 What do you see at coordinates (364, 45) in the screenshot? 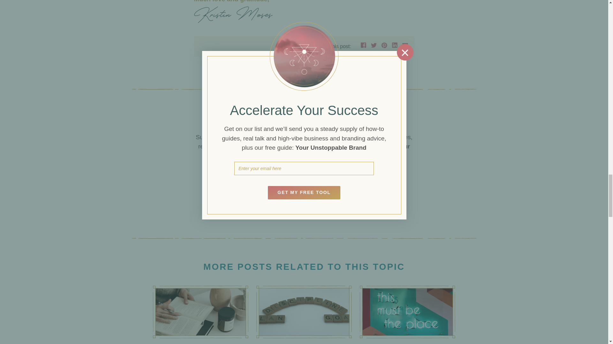
I see `Share on Facebook` at bounding box center [364, 45].